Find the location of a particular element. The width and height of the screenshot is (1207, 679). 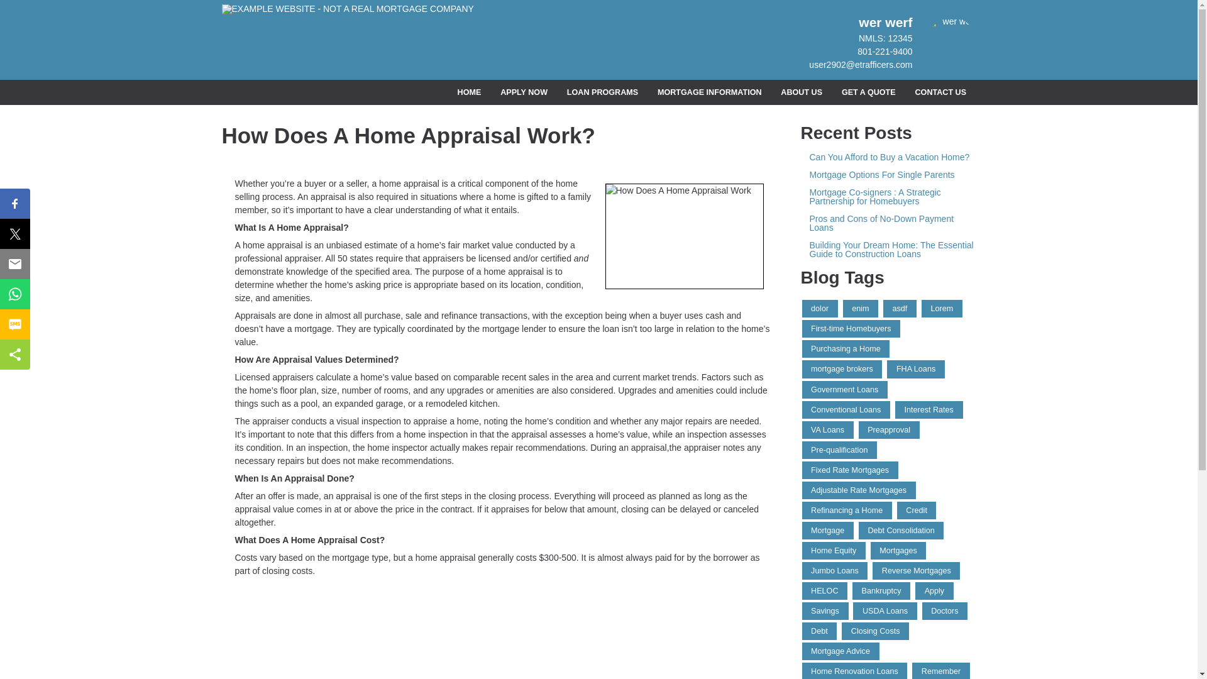

Can You Afford to Buy a Vacation Home? is located at coordinates (889, 157).